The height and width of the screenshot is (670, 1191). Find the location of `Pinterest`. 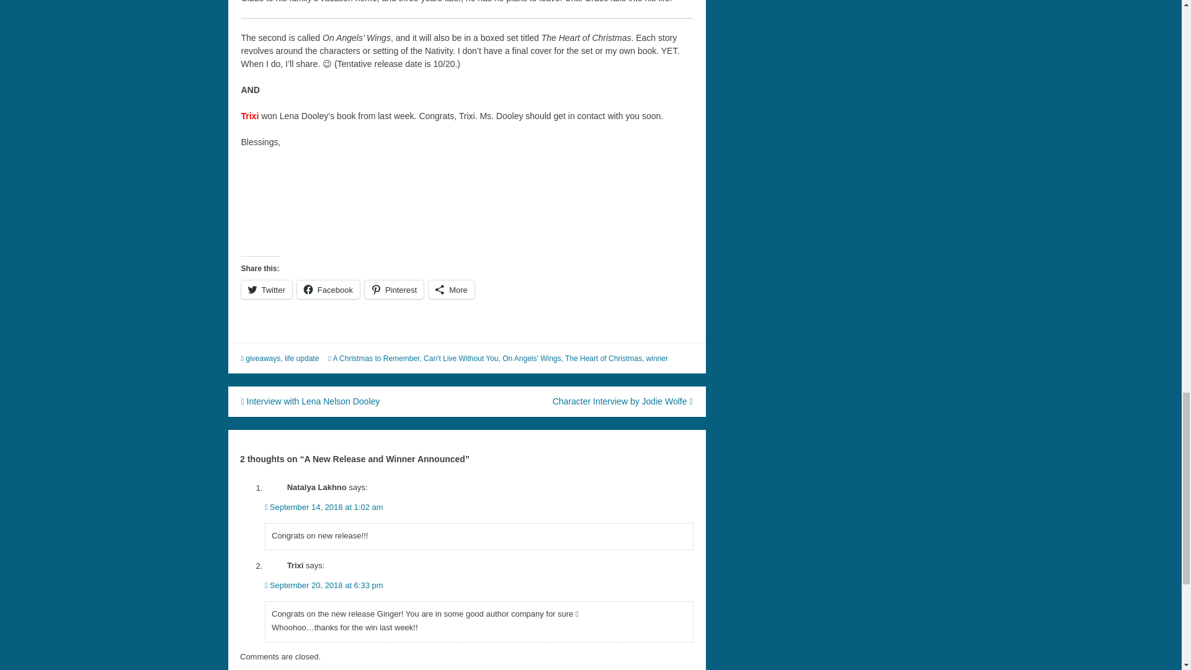

Pinterest is located at coordinates (394, 289).